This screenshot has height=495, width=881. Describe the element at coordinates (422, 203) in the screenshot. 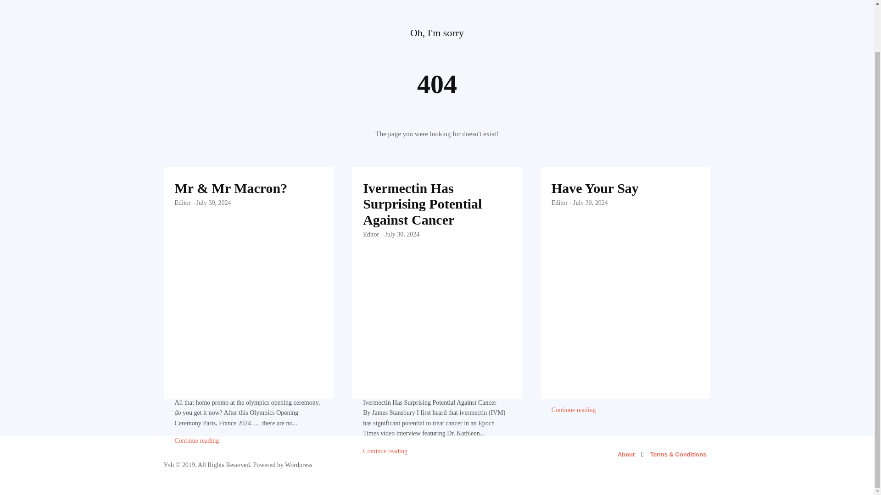

I see `Ivermectin Has Surprising Potential Against Cancer` at that location.